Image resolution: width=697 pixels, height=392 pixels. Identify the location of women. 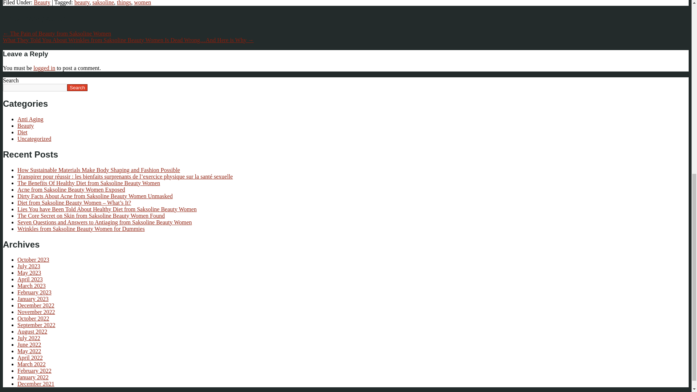
(142, 3).